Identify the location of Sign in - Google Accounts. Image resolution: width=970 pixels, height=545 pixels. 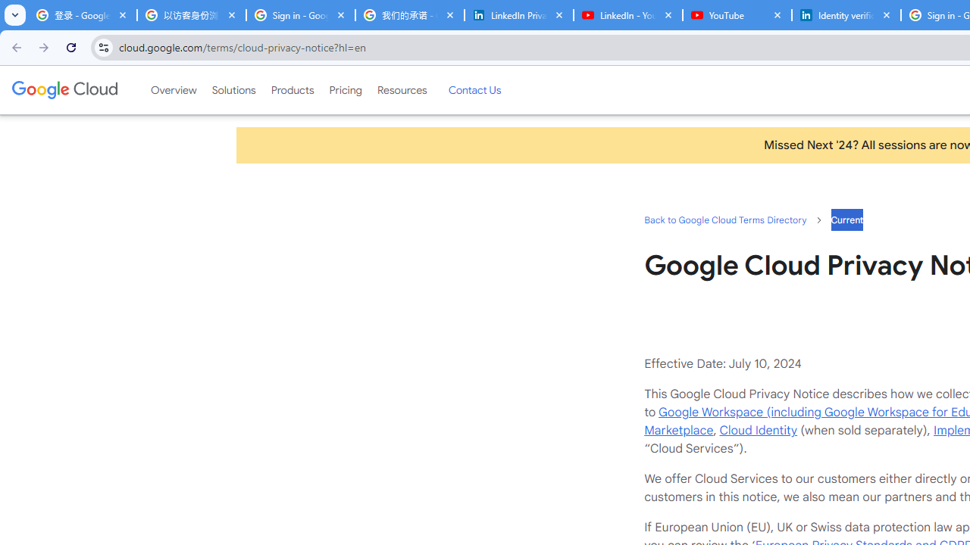
(300, 15).